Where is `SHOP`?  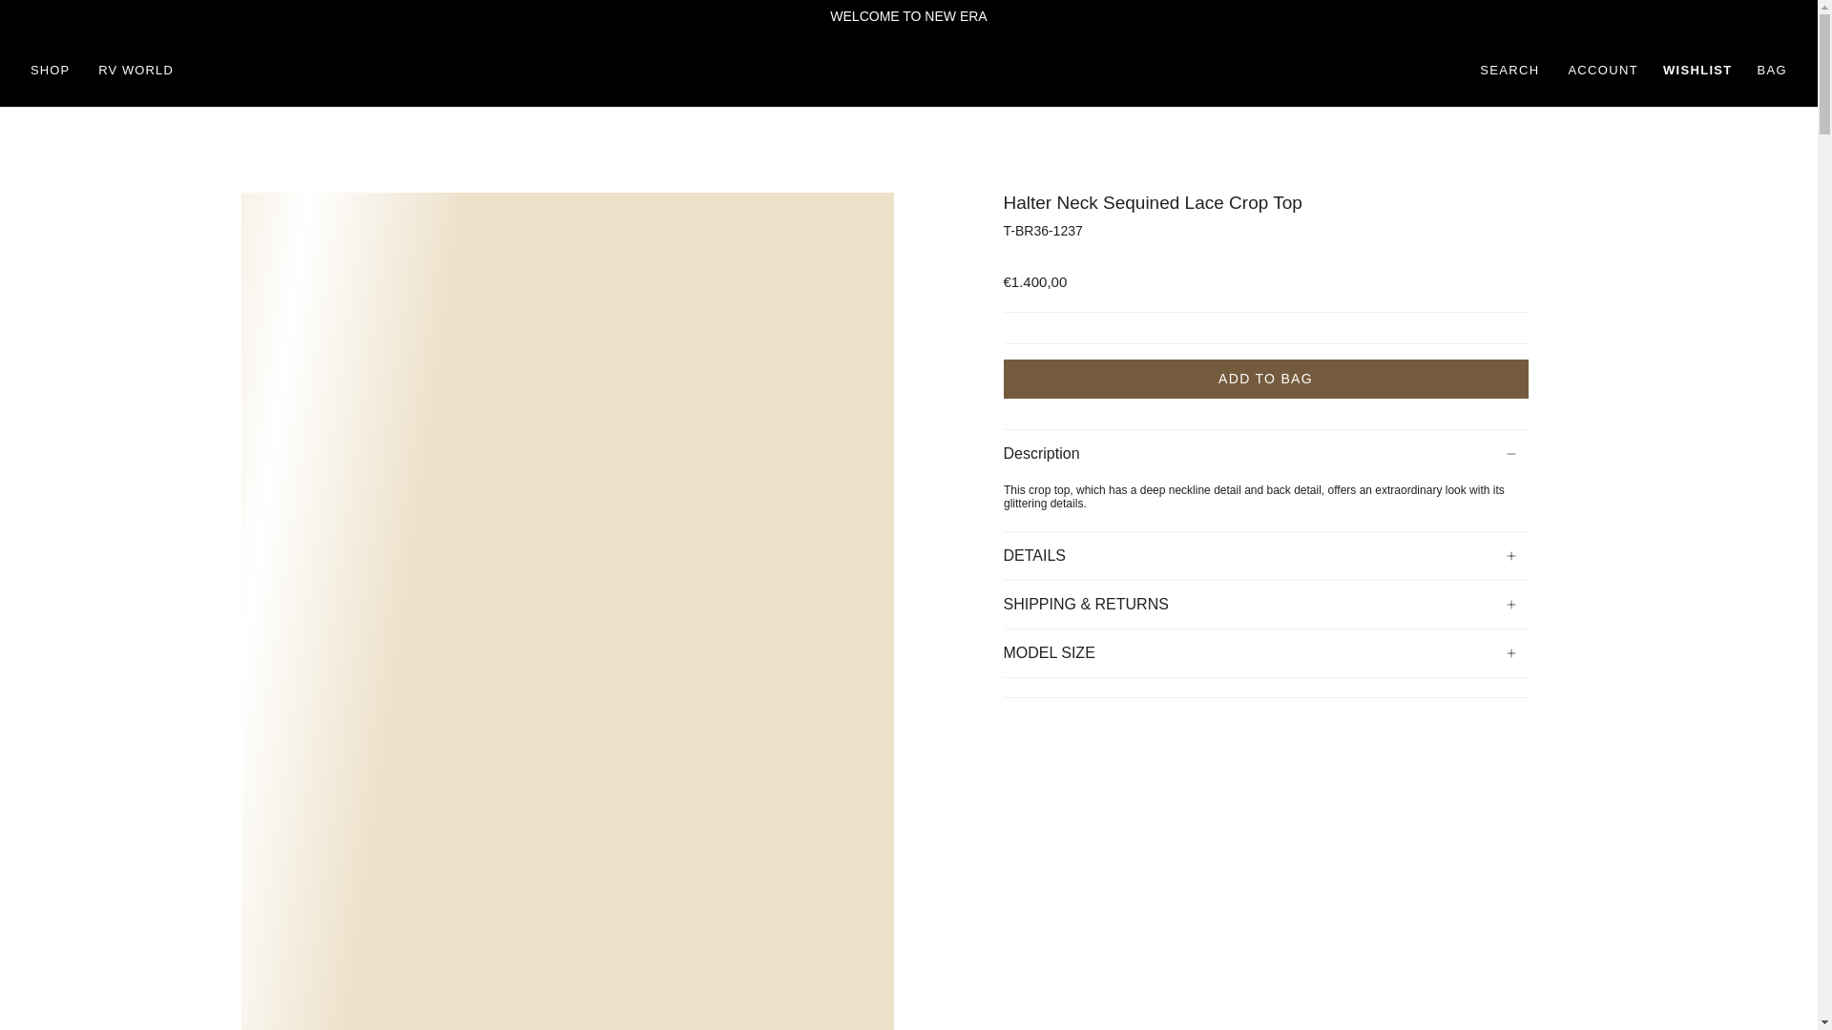
SHOP is located at coordinates (50, 71).